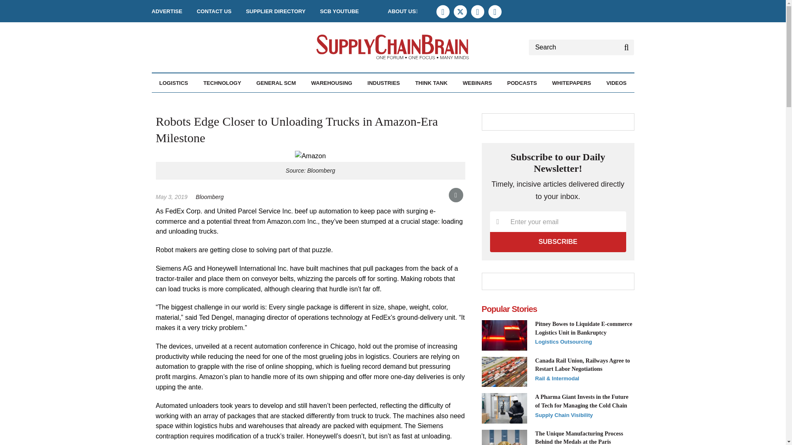 This screenshot has height=445, width=792. Describe the element at coordinates (217, 101) in the screenshot. I see `Global Logistics` at that location.